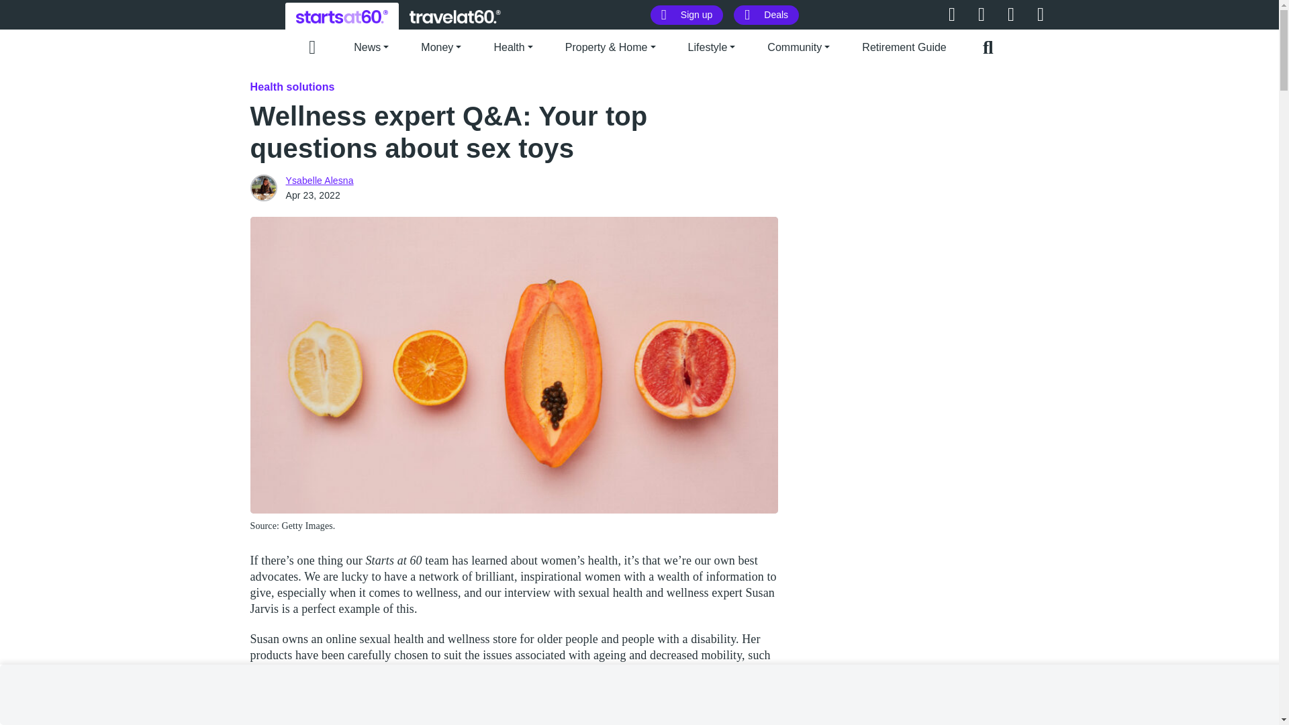 Image resolution: width=1289 pixels, height=725 pixels. I want to click on Hi ! , so click(342, 16).